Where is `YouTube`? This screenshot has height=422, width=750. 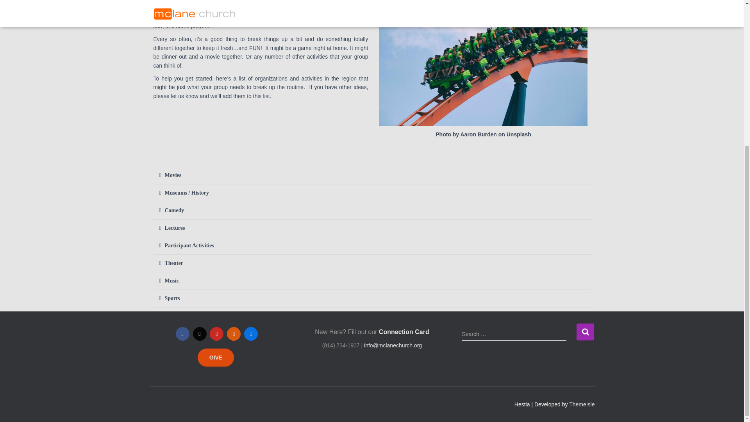 YouTube is located at coordinates (216, 334).